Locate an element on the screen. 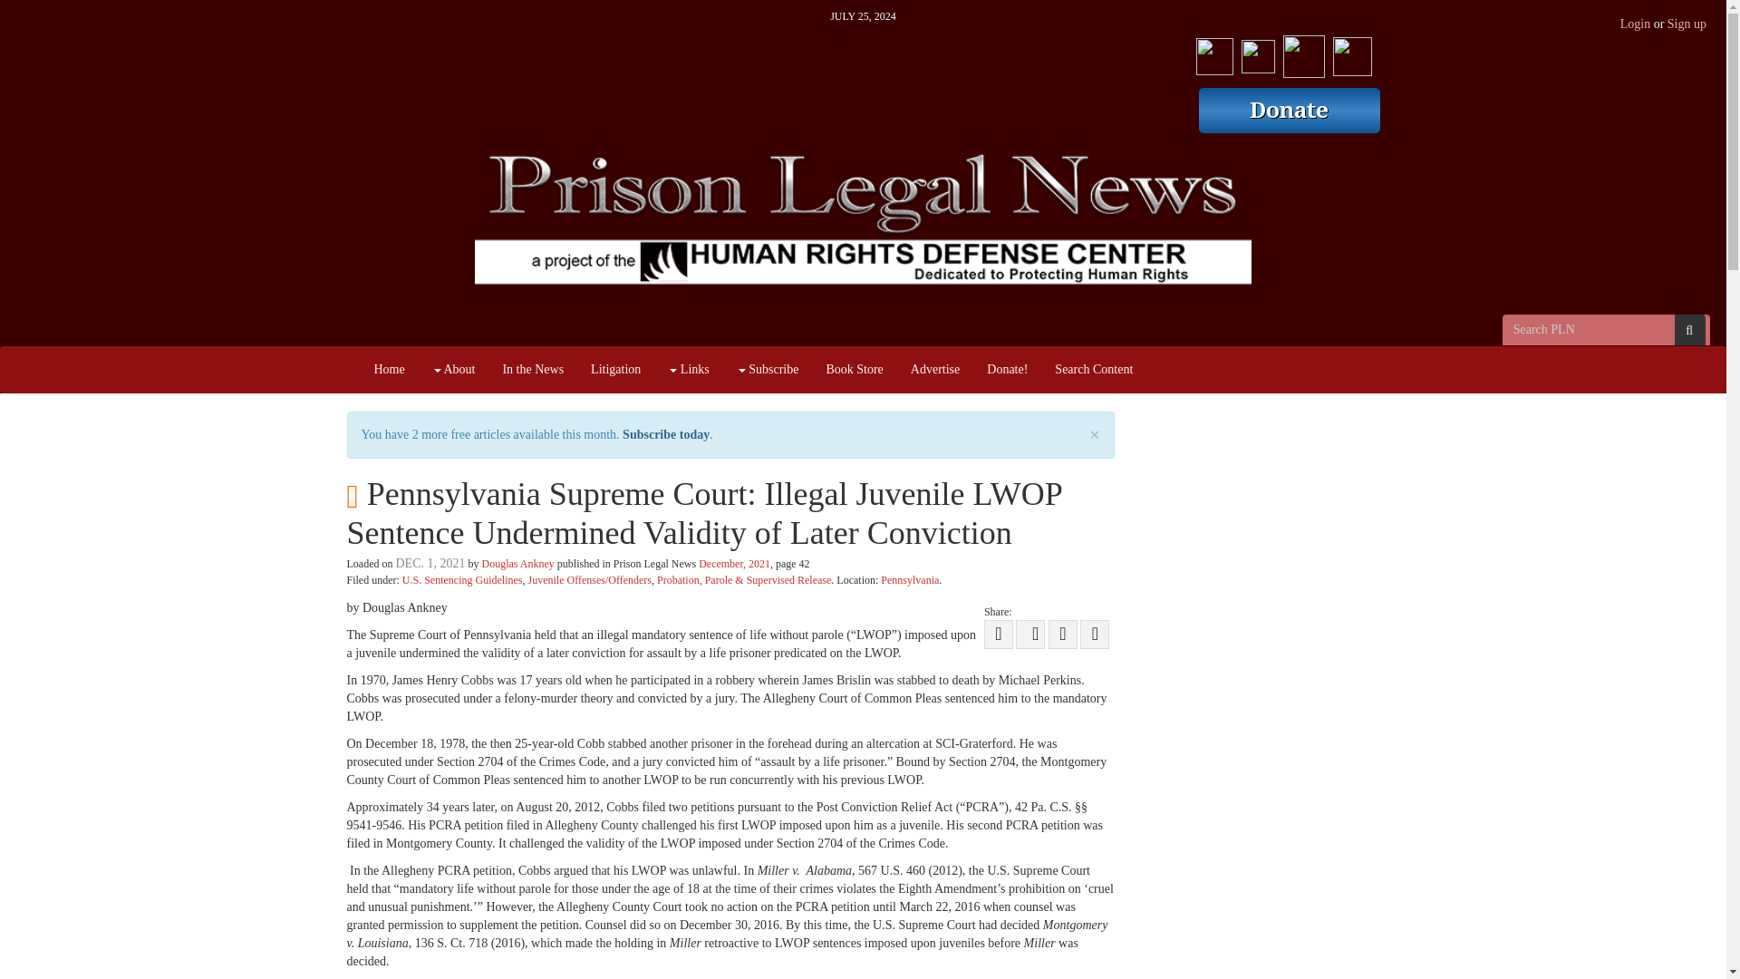 This screenshot has height=979, width=1740. Links is located at coordinates (687, 370).